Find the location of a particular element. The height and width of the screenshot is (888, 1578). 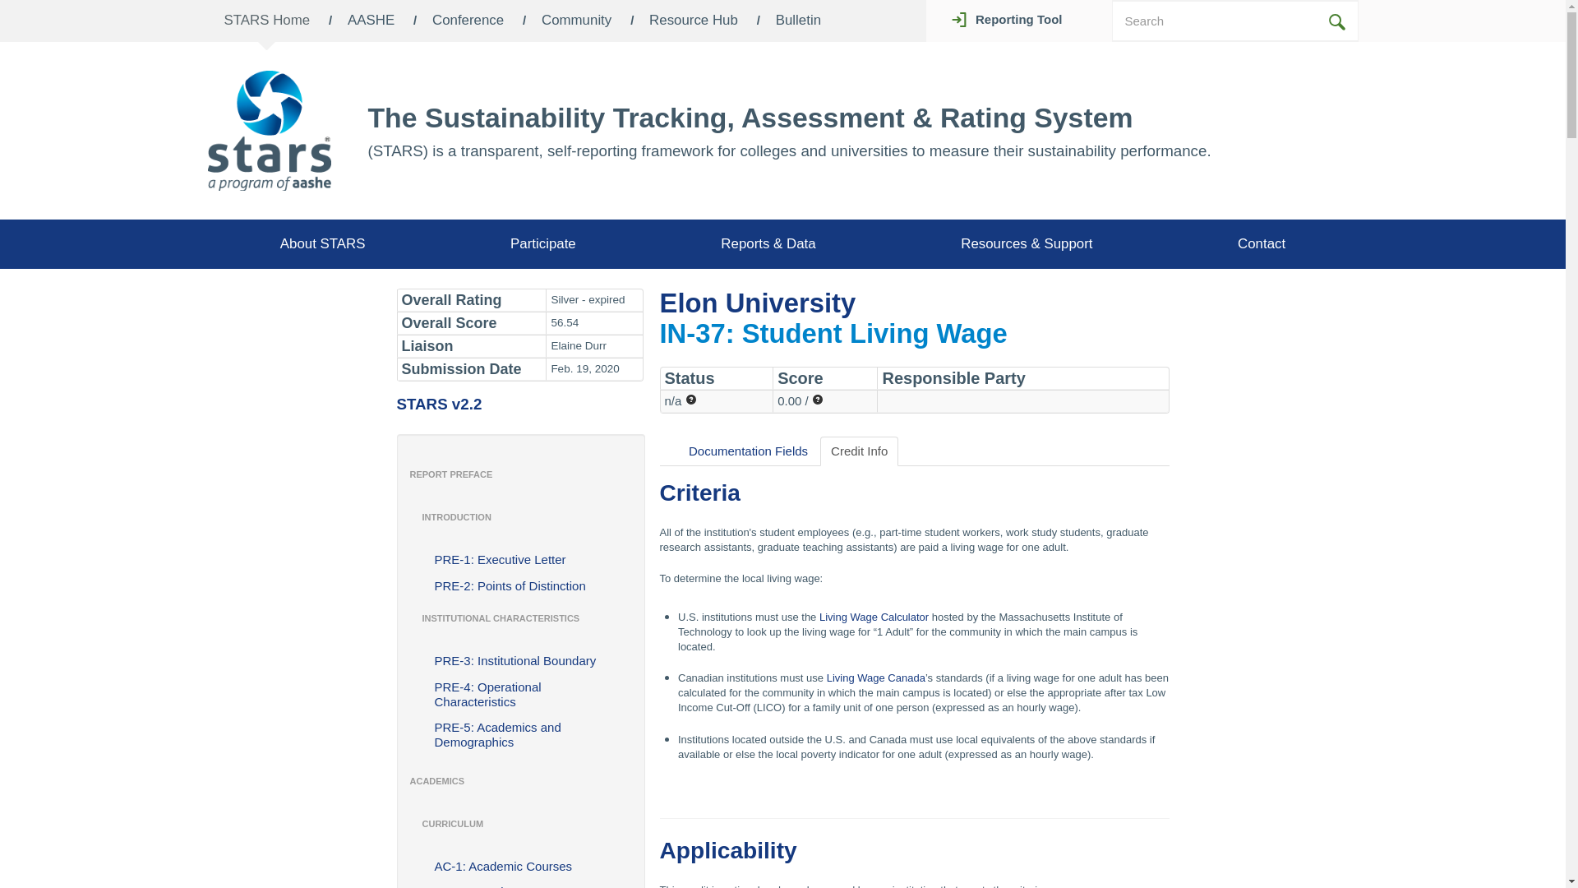

PRE-5: Academics and Demographics is located at coordinates (521, 734).